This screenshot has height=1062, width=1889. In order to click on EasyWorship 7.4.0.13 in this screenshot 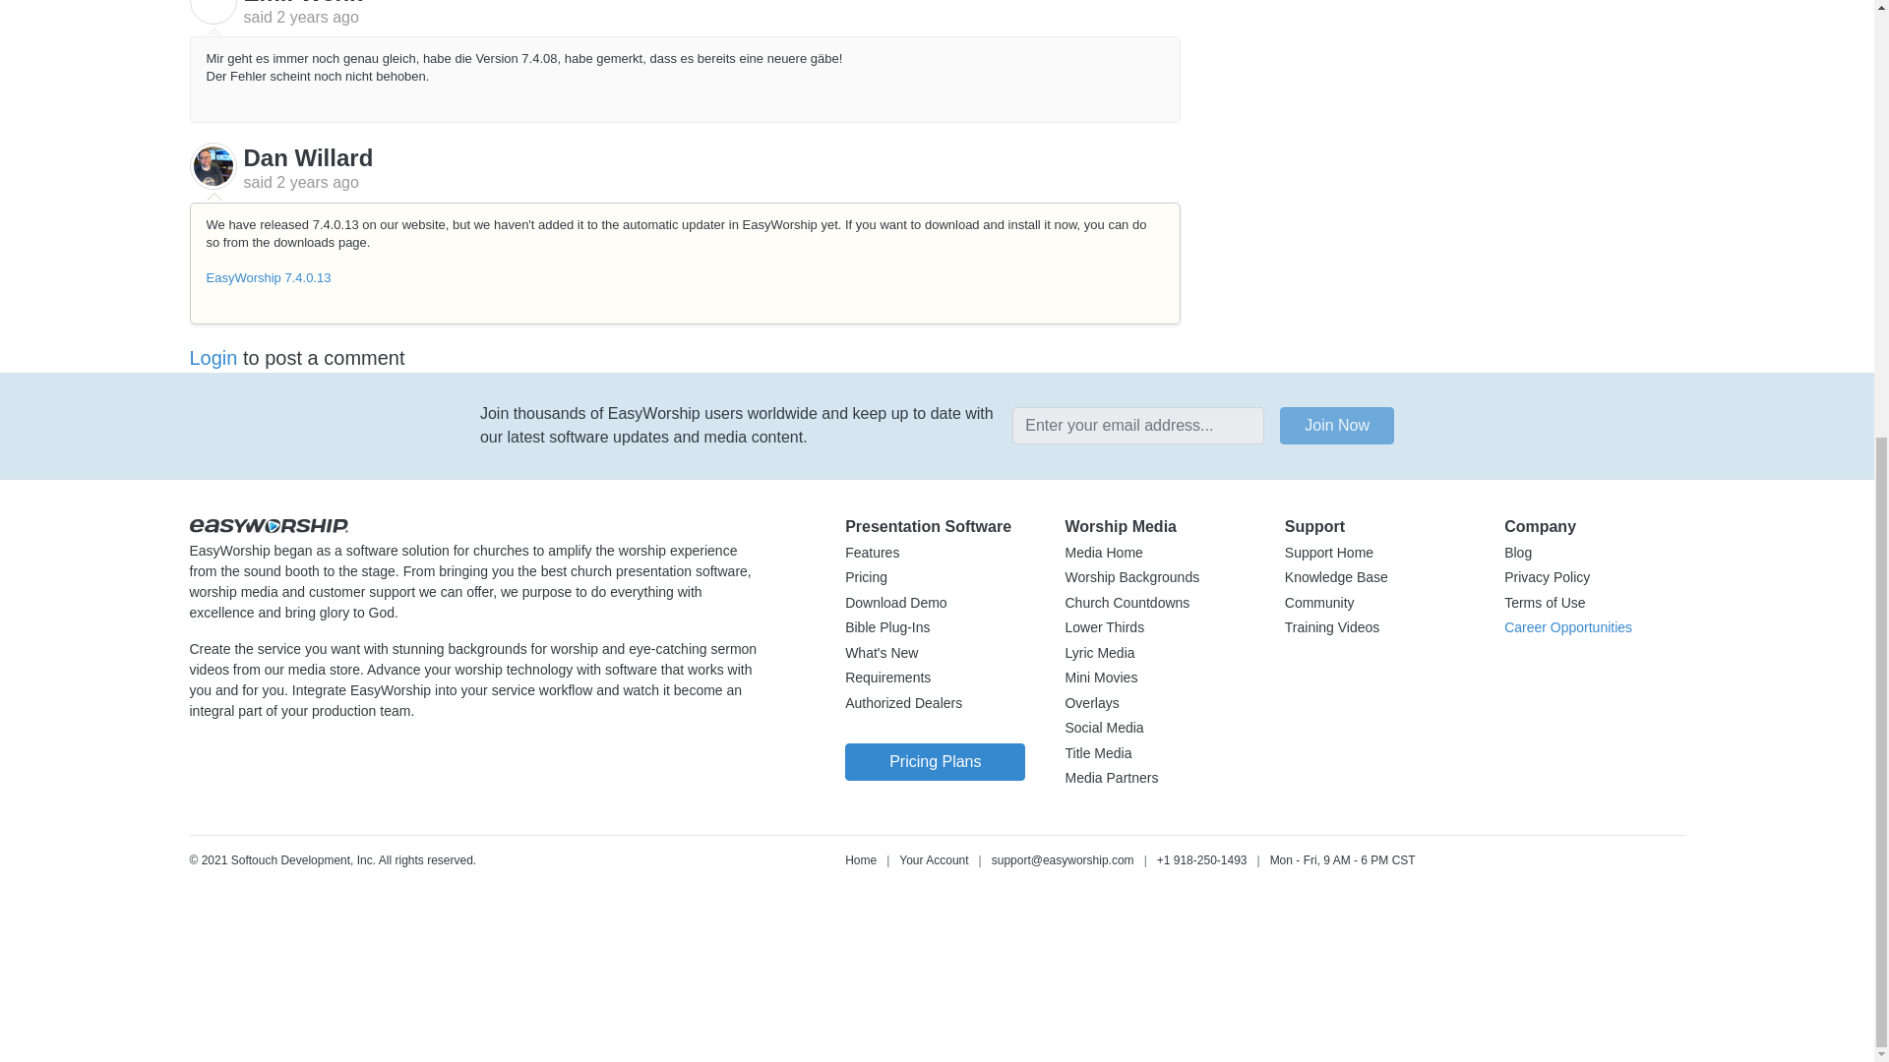, I will do `click(269, 277)`.